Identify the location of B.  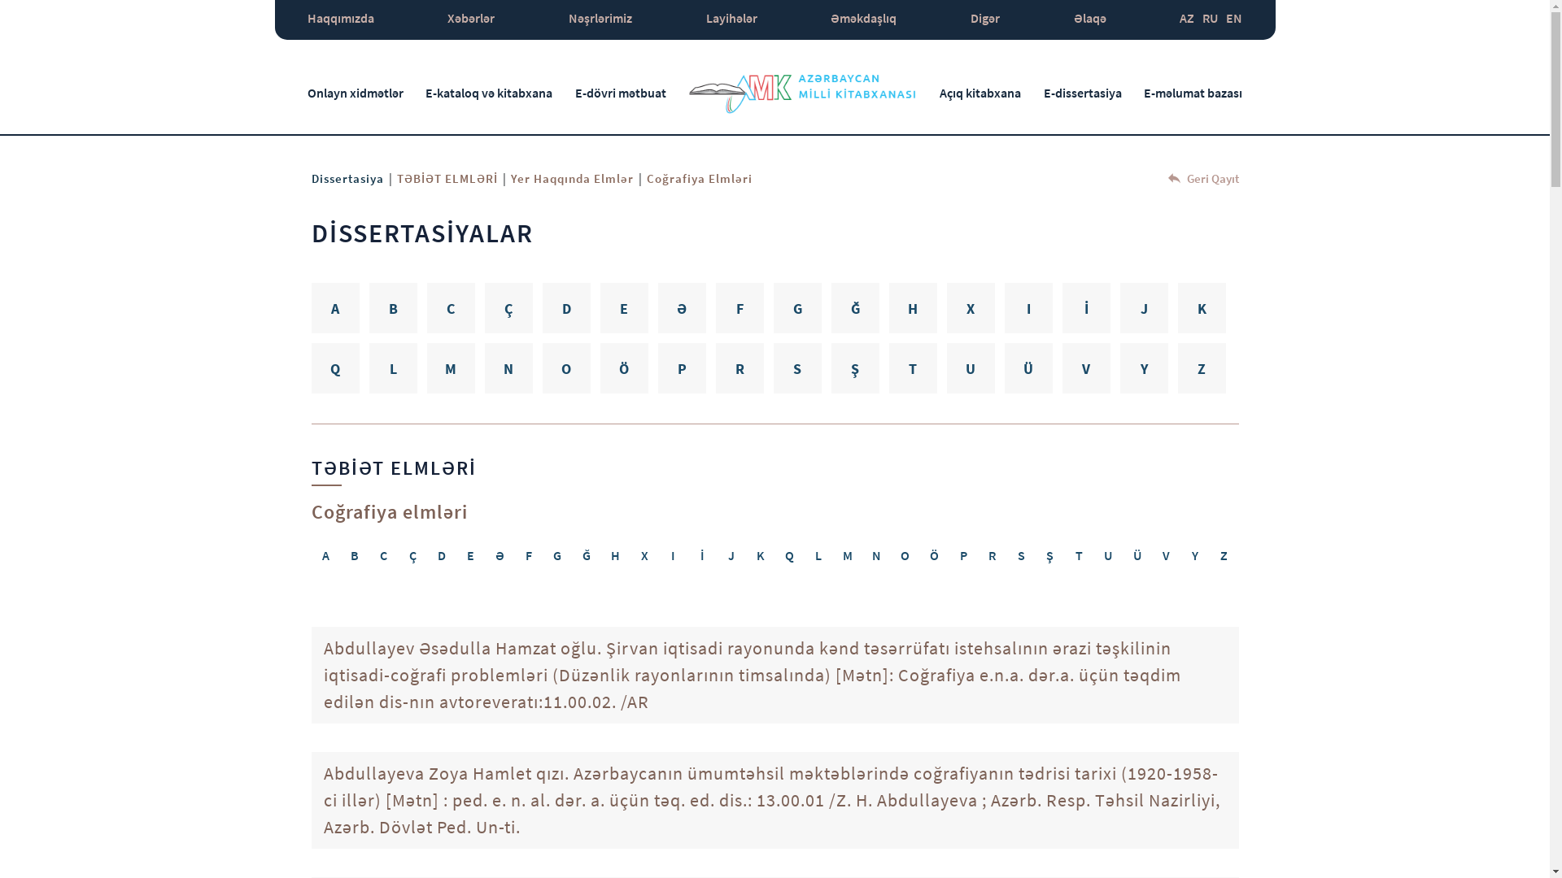
(394, 308).